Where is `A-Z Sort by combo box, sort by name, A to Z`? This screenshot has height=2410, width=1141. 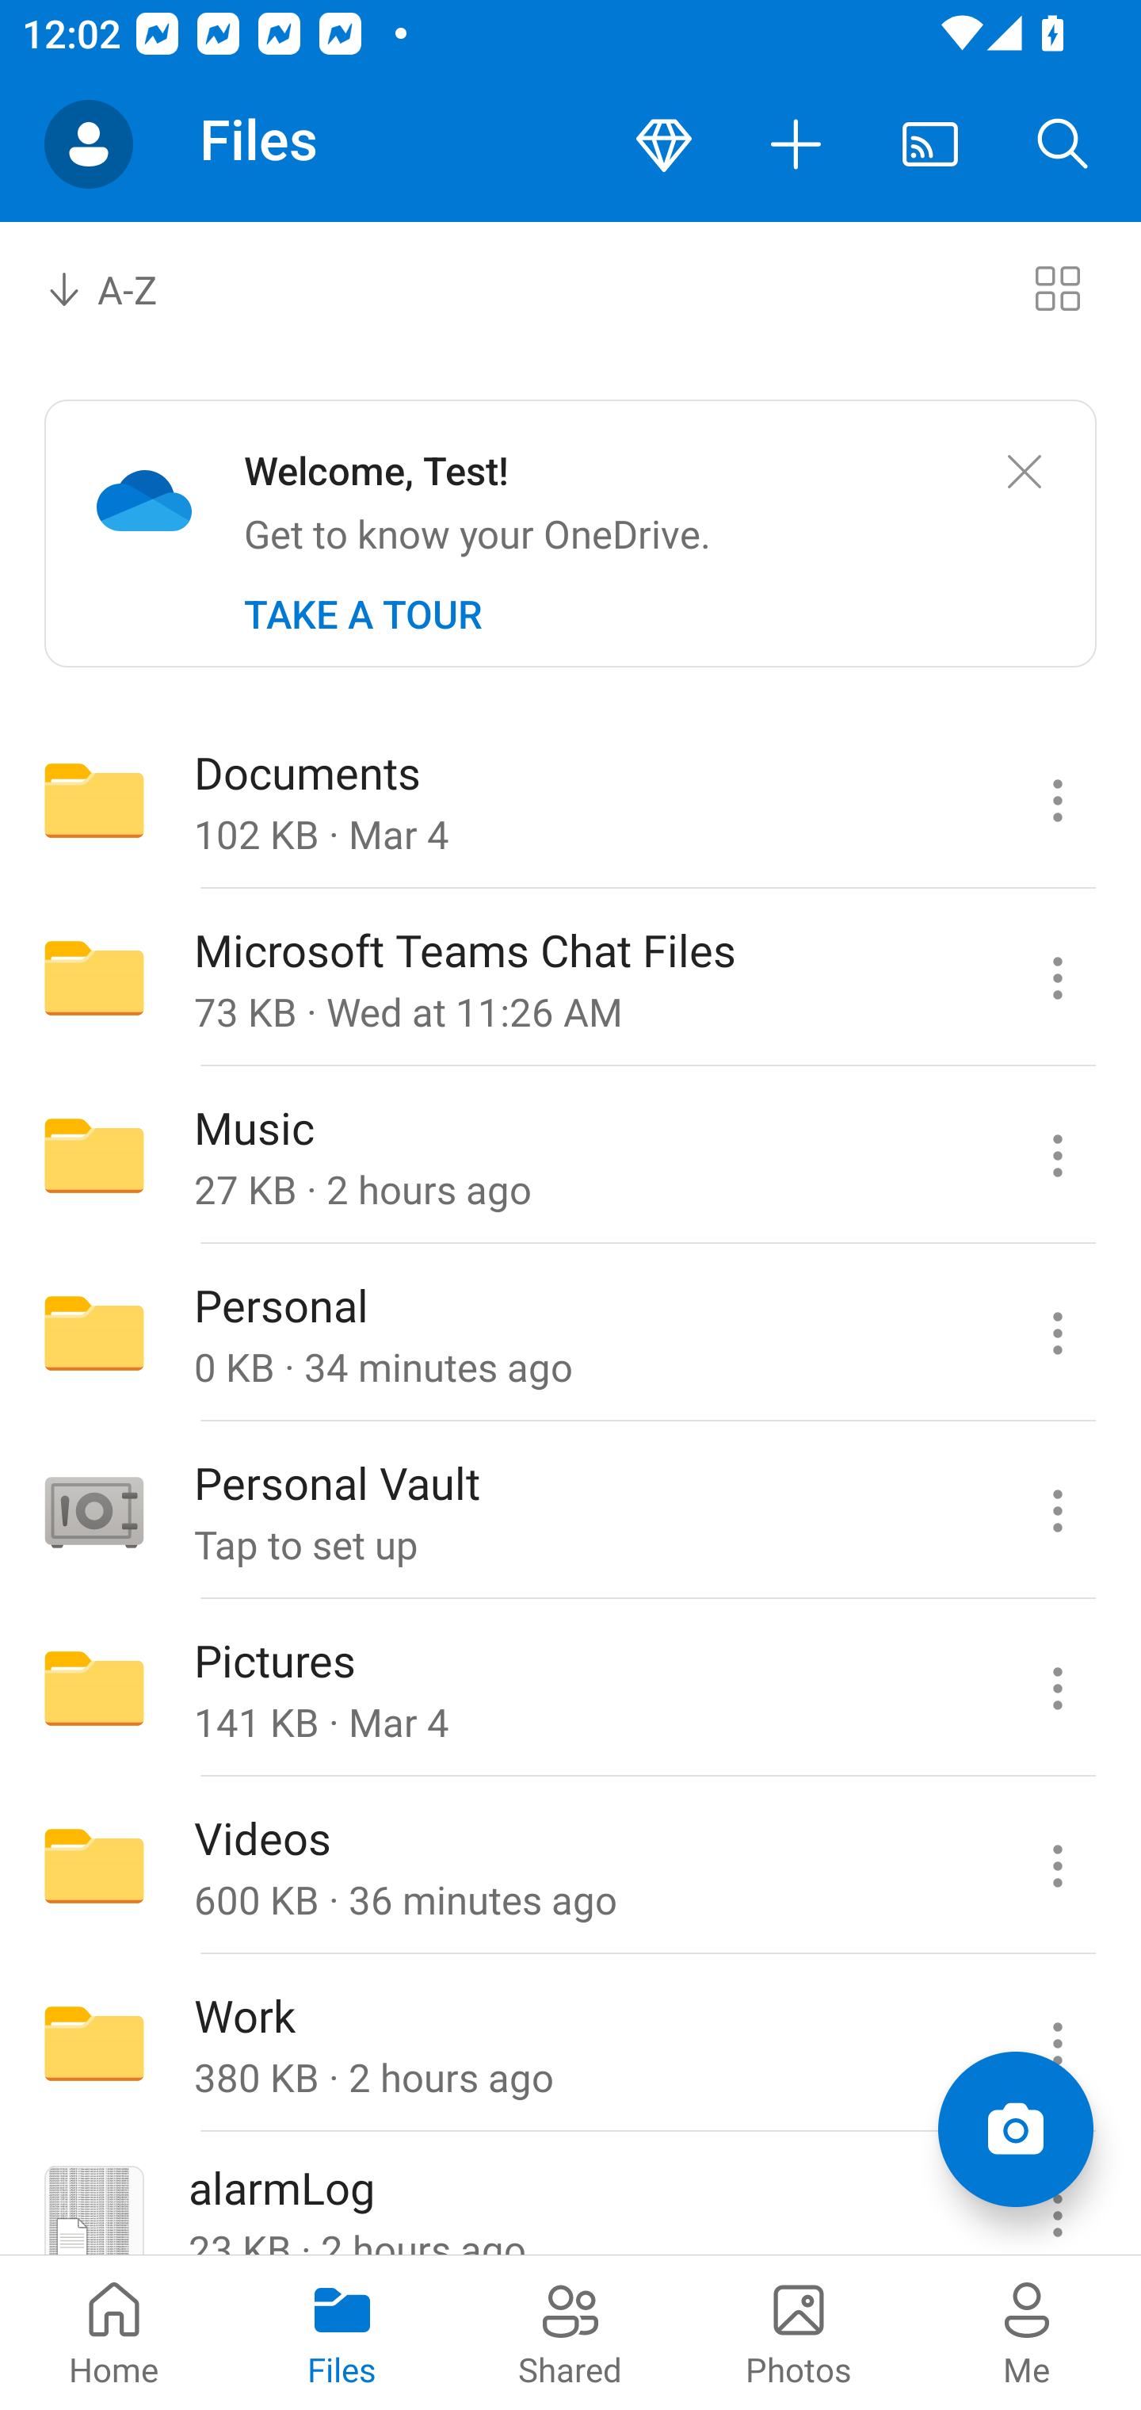 A-Z Sort by combo box, sort by name, A to Z is located at coordinates (124, 287).